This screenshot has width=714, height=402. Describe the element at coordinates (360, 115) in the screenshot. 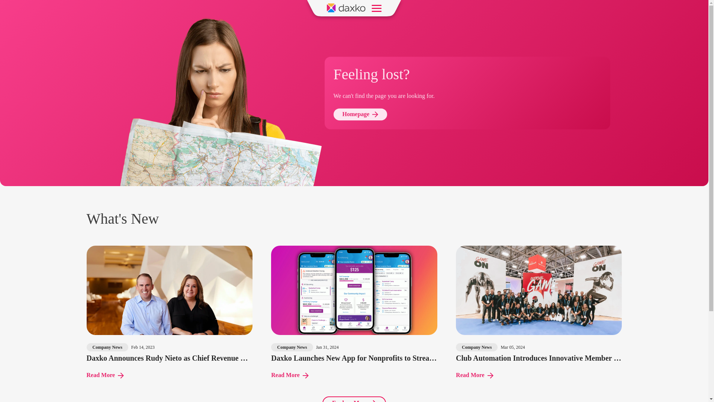

I see `Homepage` at that location.